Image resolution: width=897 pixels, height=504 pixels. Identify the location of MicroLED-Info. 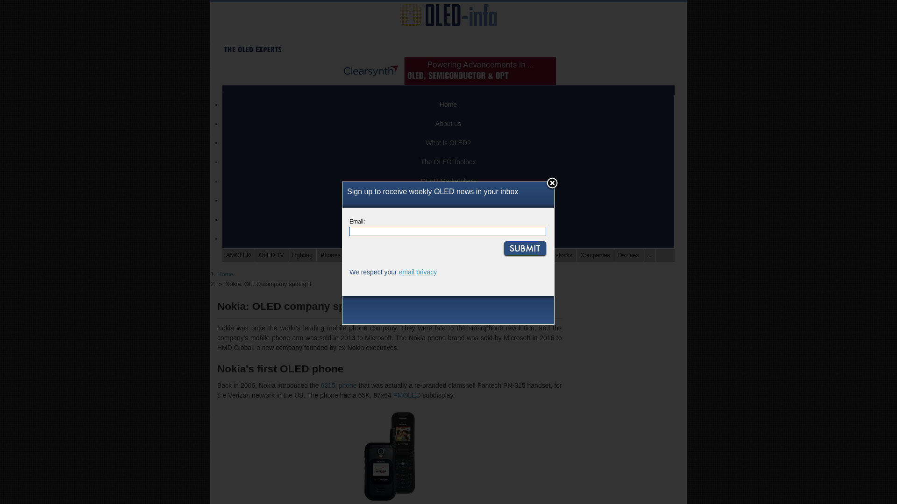
(448, 219).